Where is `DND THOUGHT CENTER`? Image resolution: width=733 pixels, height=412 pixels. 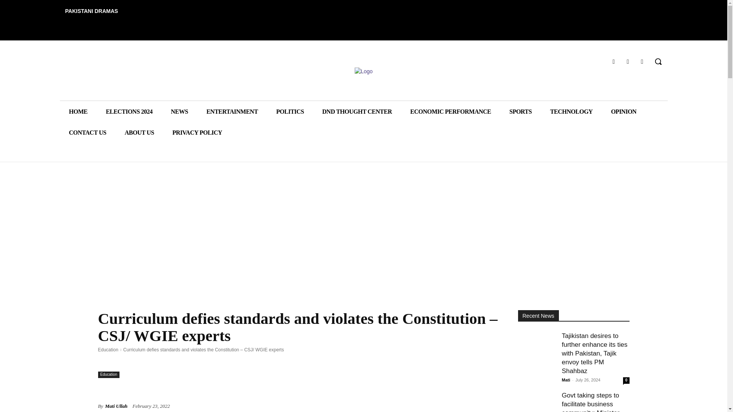 DND THOUGHT CENTER is located at coordinates (357, 111).